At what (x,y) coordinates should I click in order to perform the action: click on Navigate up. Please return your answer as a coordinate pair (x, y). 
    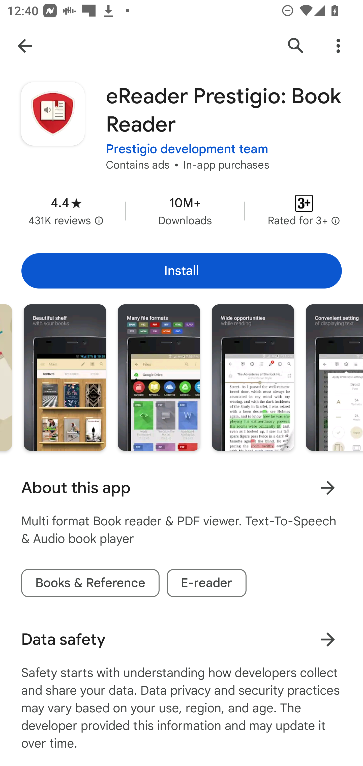
    Looking at the image, I should click on (25, 46).